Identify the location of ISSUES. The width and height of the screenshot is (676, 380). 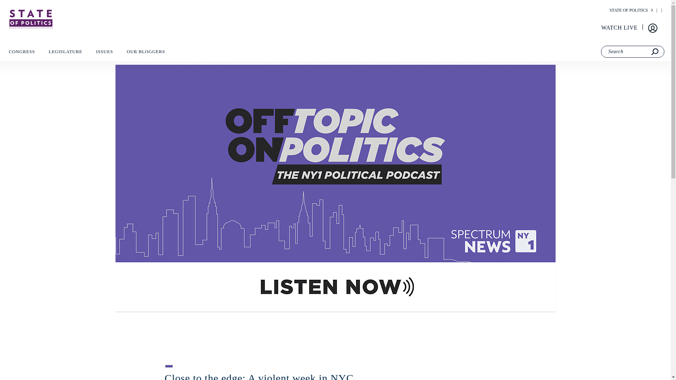
(104, 53).